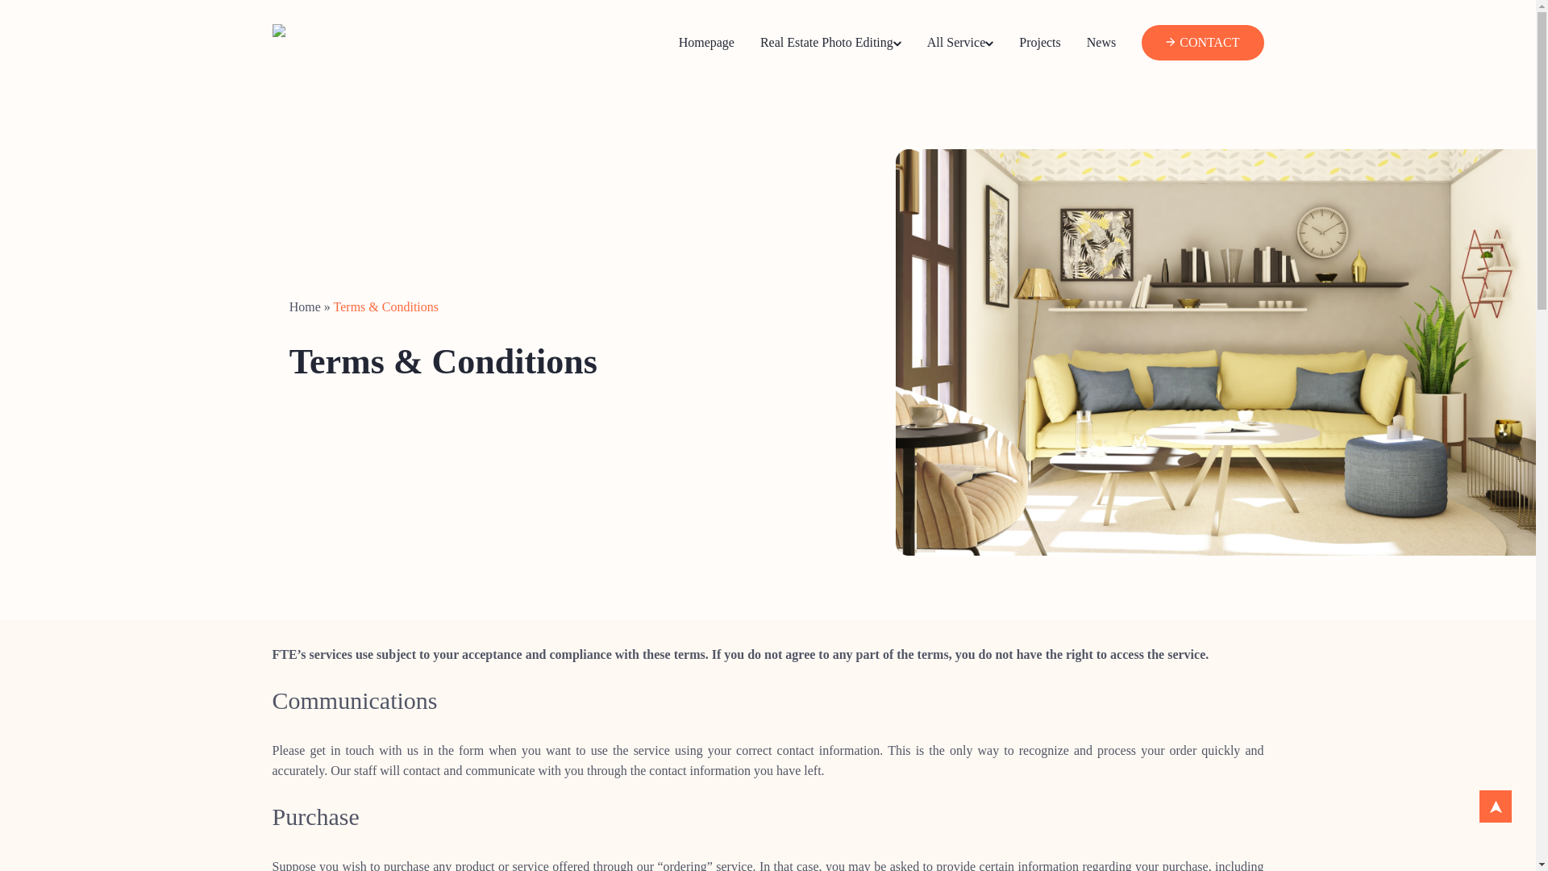 The height and width of the screenshot is (871, 1548). What do you see at coordinates (830, 41) in the screenshot?
I see `Real Estate Photo Editing` at bounding box center [830, 41].